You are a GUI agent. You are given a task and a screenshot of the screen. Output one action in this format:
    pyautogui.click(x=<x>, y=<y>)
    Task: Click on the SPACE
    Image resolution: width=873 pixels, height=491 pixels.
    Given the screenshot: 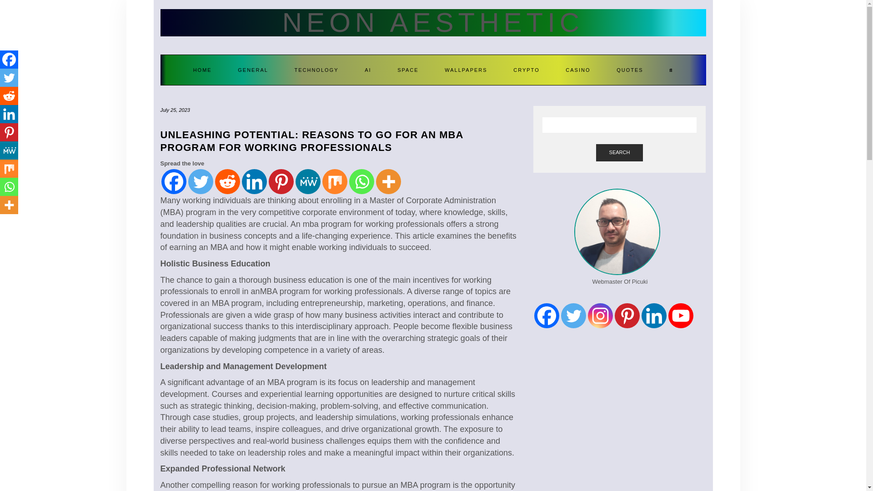 What is the action you would take?
    pyautogui.click(x=407, y=70)
    